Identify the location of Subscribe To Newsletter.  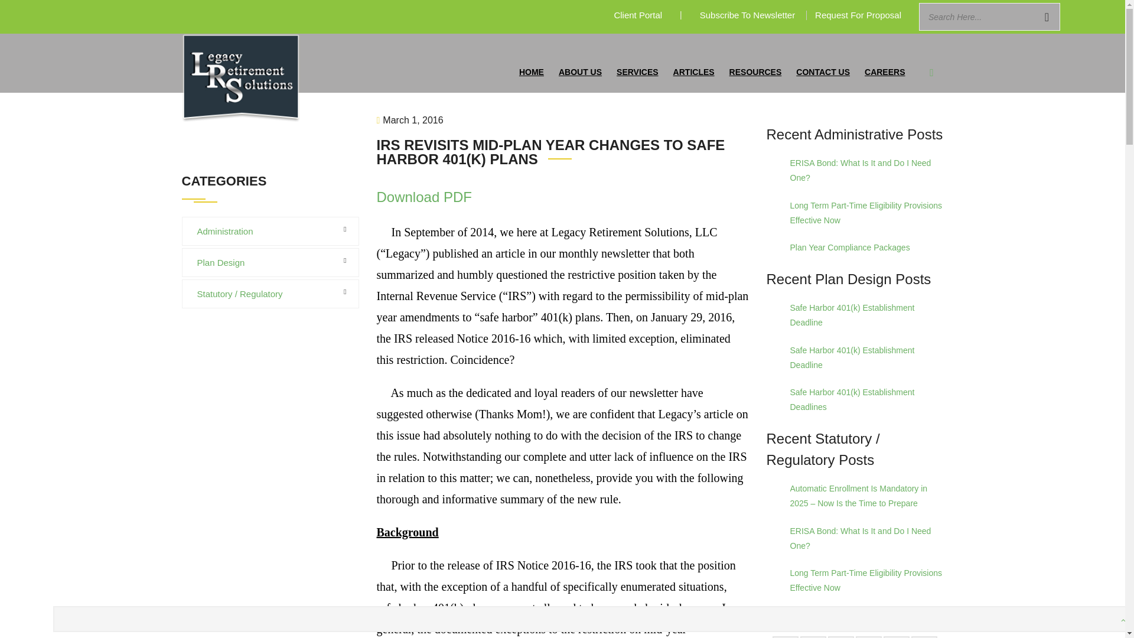
(747, 15).